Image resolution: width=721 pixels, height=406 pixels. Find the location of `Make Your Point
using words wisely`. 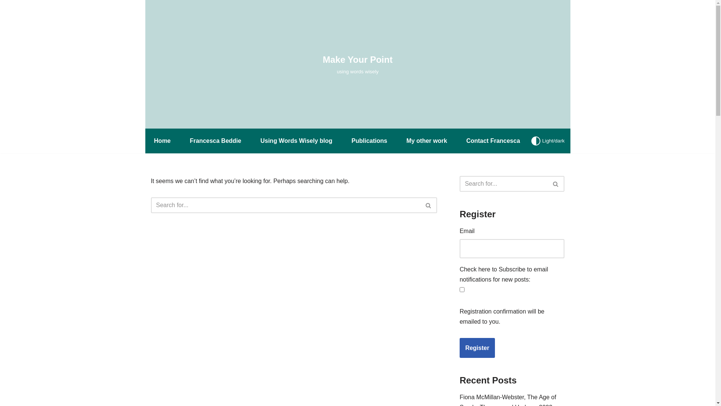

Make Your Point
using words wisely is located at coordinates (358, 64).